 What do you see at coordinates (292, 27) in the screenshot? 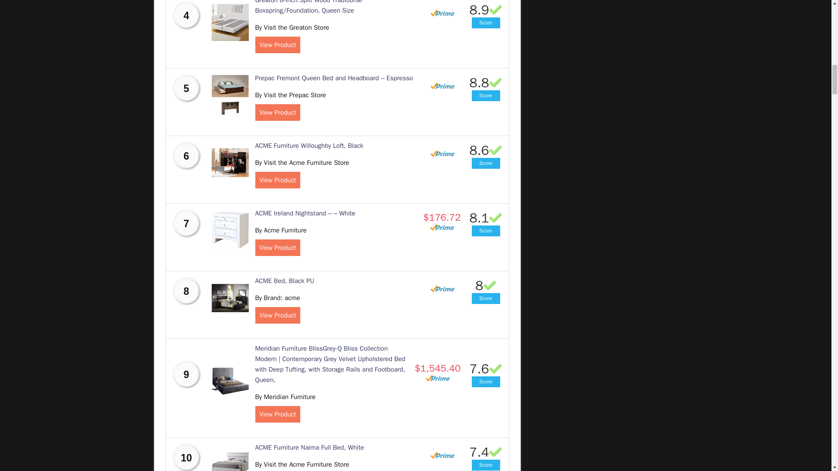
I see `By Visit the Greaton Store` at bounding box center [292, 27].